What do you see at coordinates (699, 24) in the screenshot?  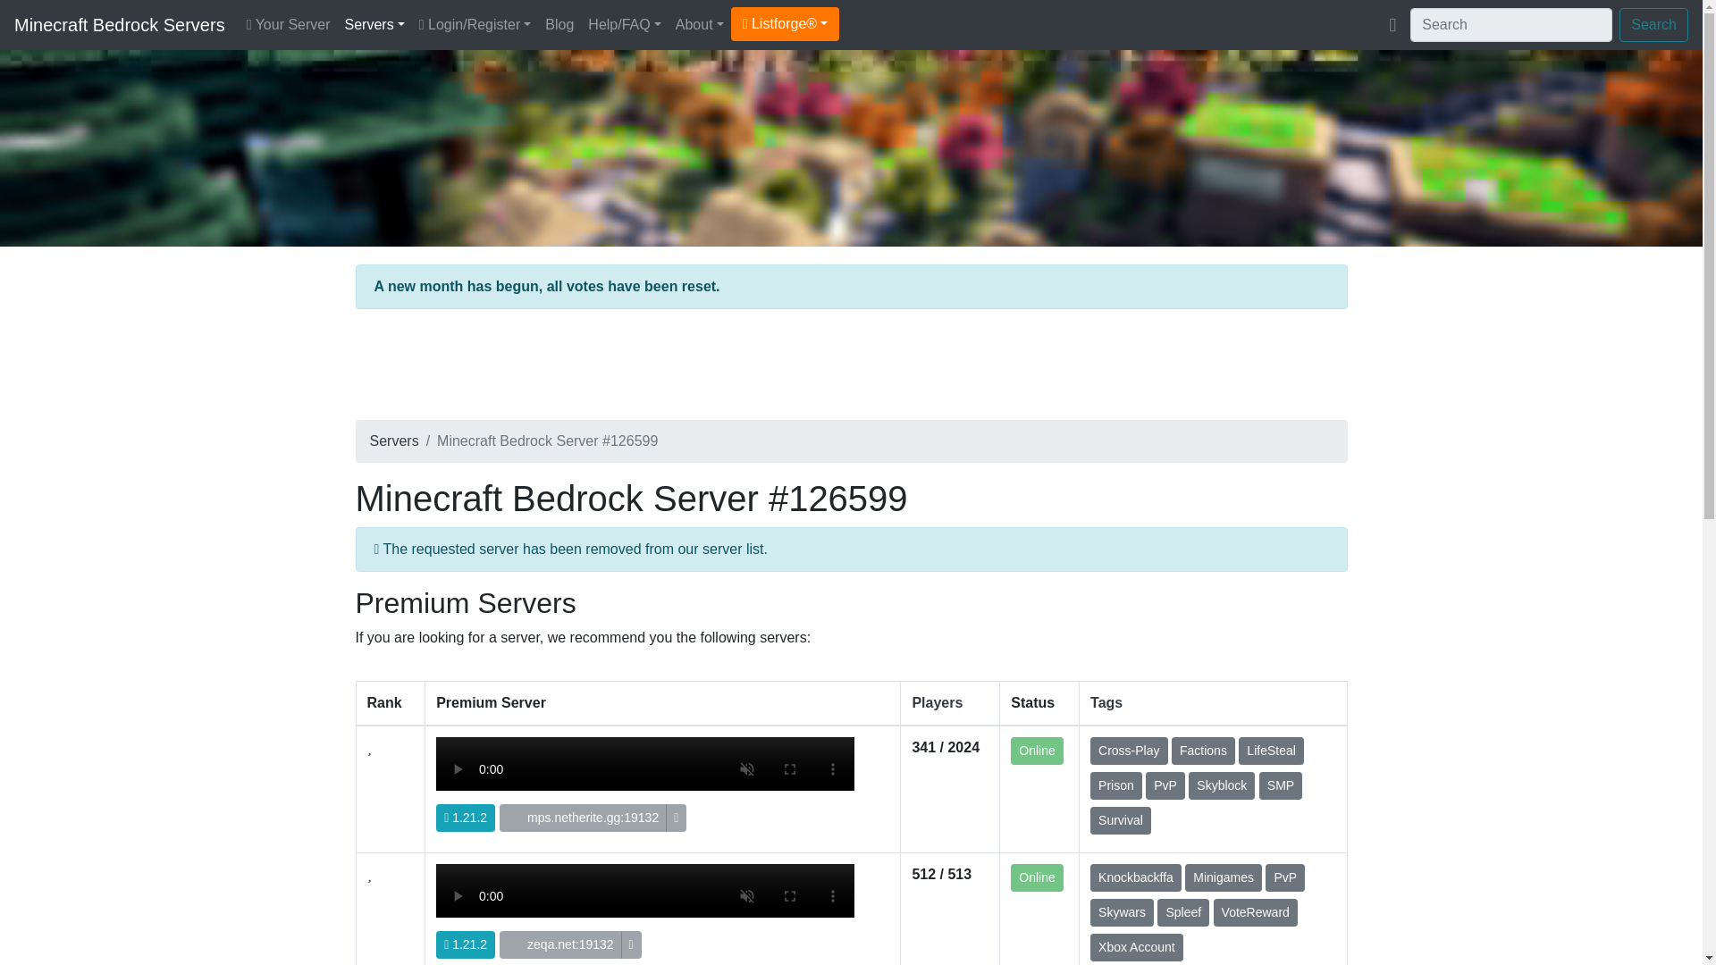 I see `About` at bounding box center [699, 24].